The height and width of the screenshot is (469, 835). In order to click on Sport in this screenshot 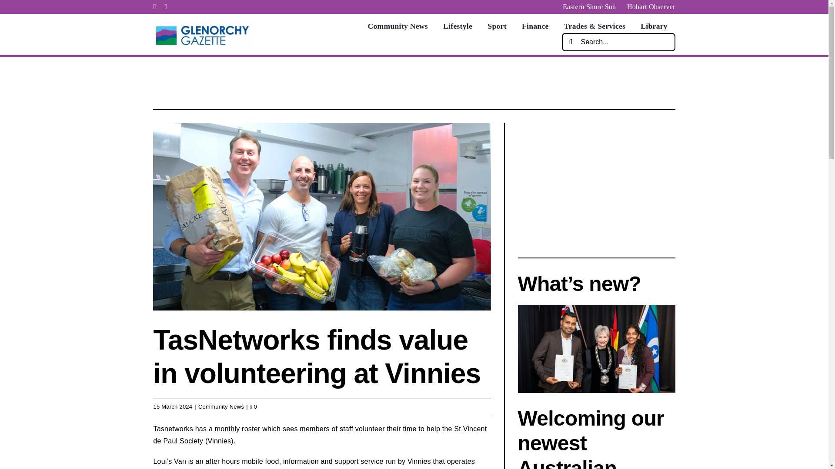, I will do `click(497, 26)`.